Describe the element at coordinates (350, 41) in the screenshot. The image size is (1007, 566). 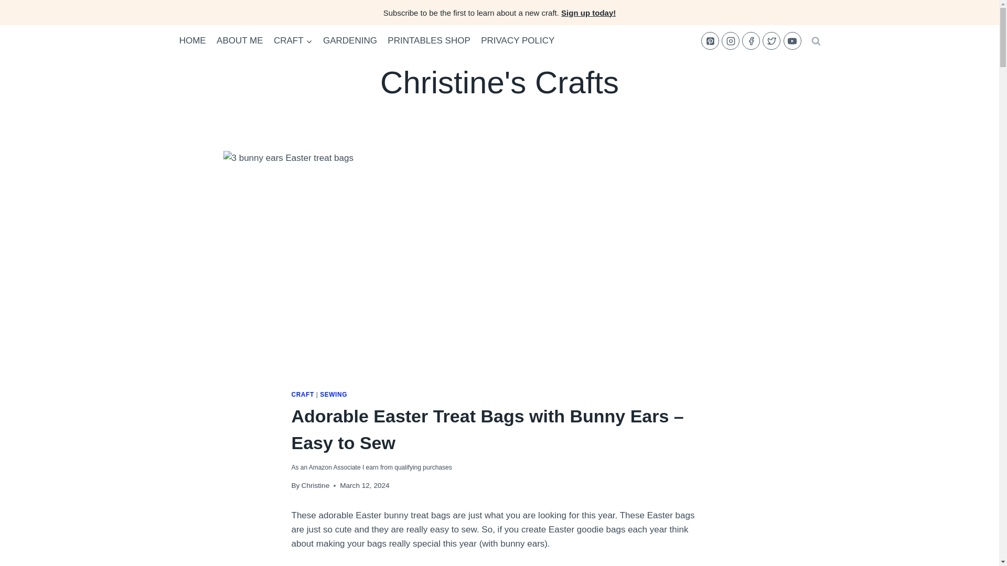
I see `GARDENING` at that location.